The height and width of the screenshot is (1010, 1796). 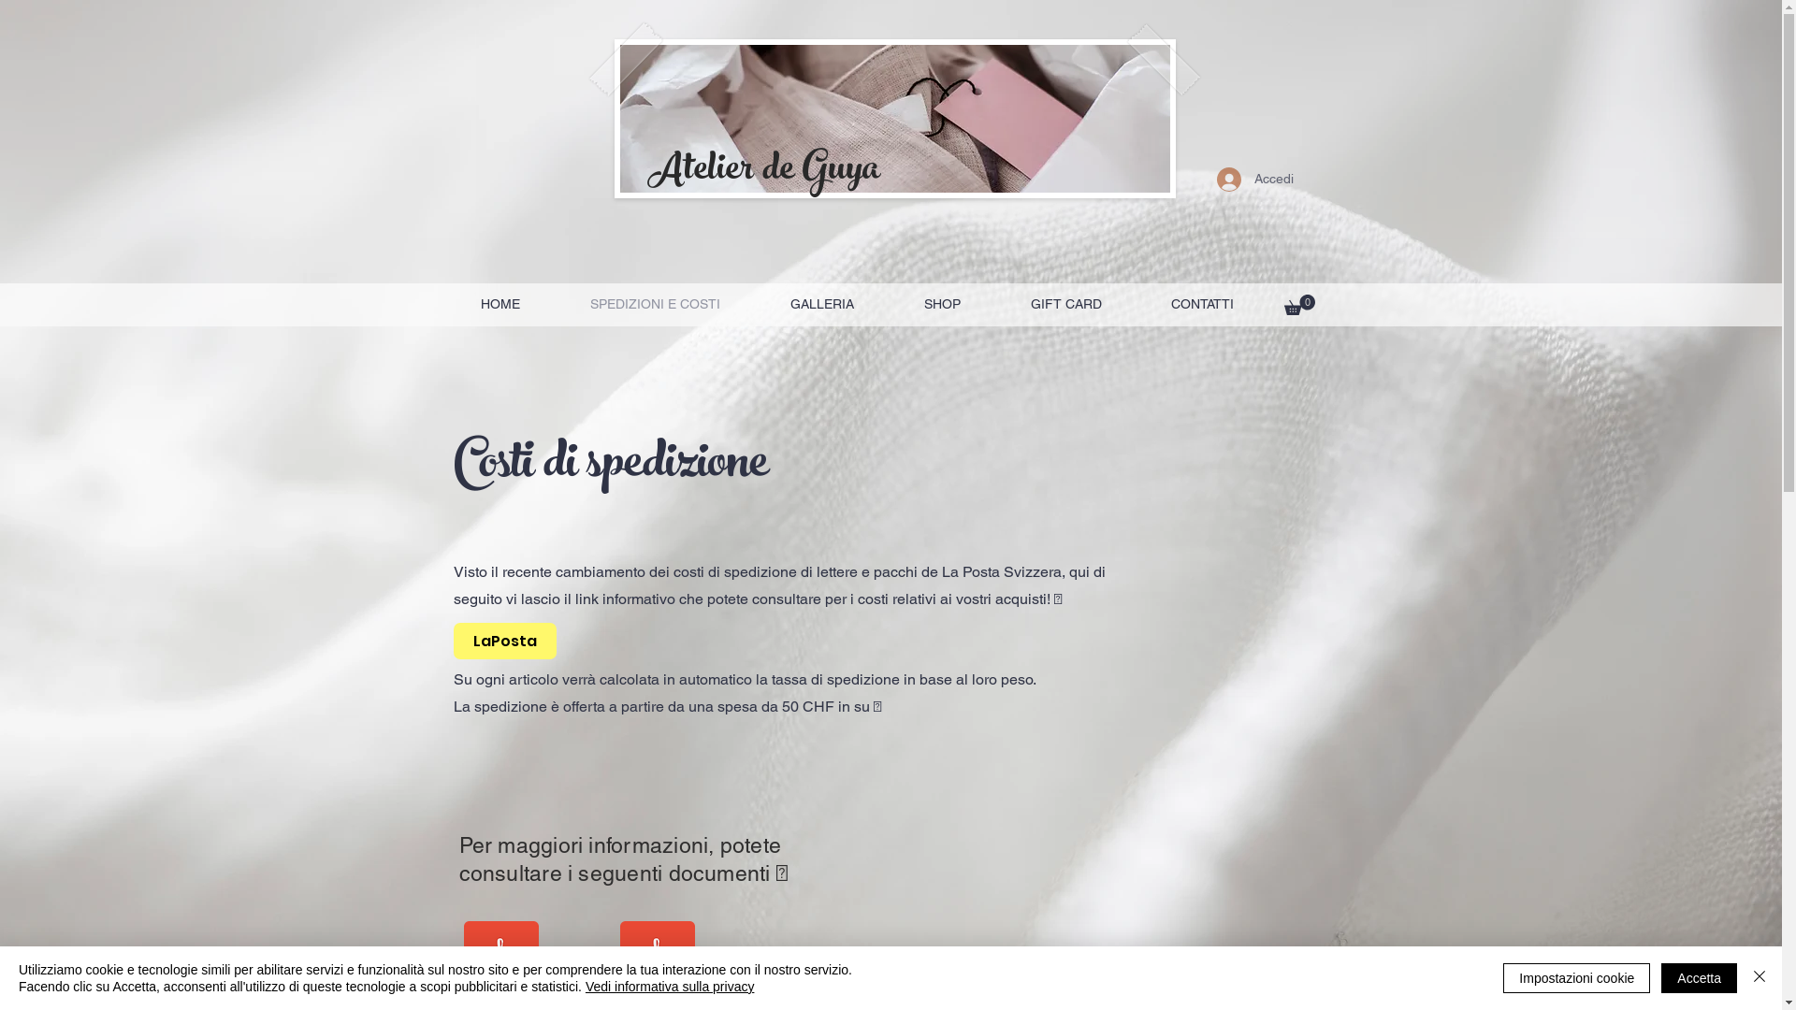 I want to click on SPEDIZIONI E COSTI, so click(x=656, y=305).